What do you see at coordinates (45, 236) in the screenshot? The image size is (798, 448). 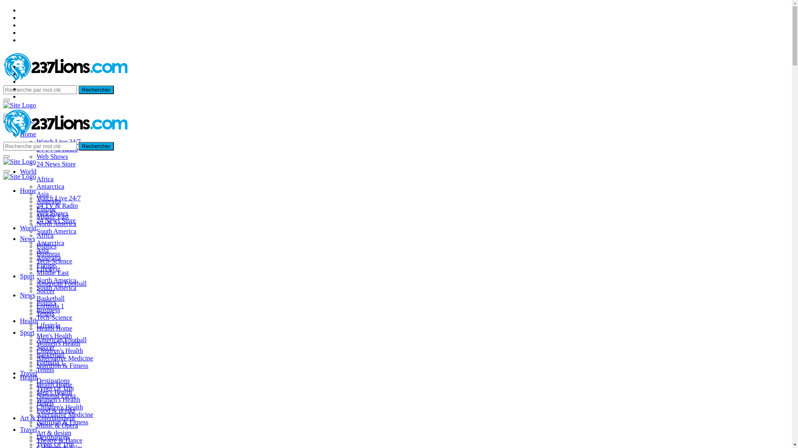 I see `Africa` at bounding box center [45, 236].